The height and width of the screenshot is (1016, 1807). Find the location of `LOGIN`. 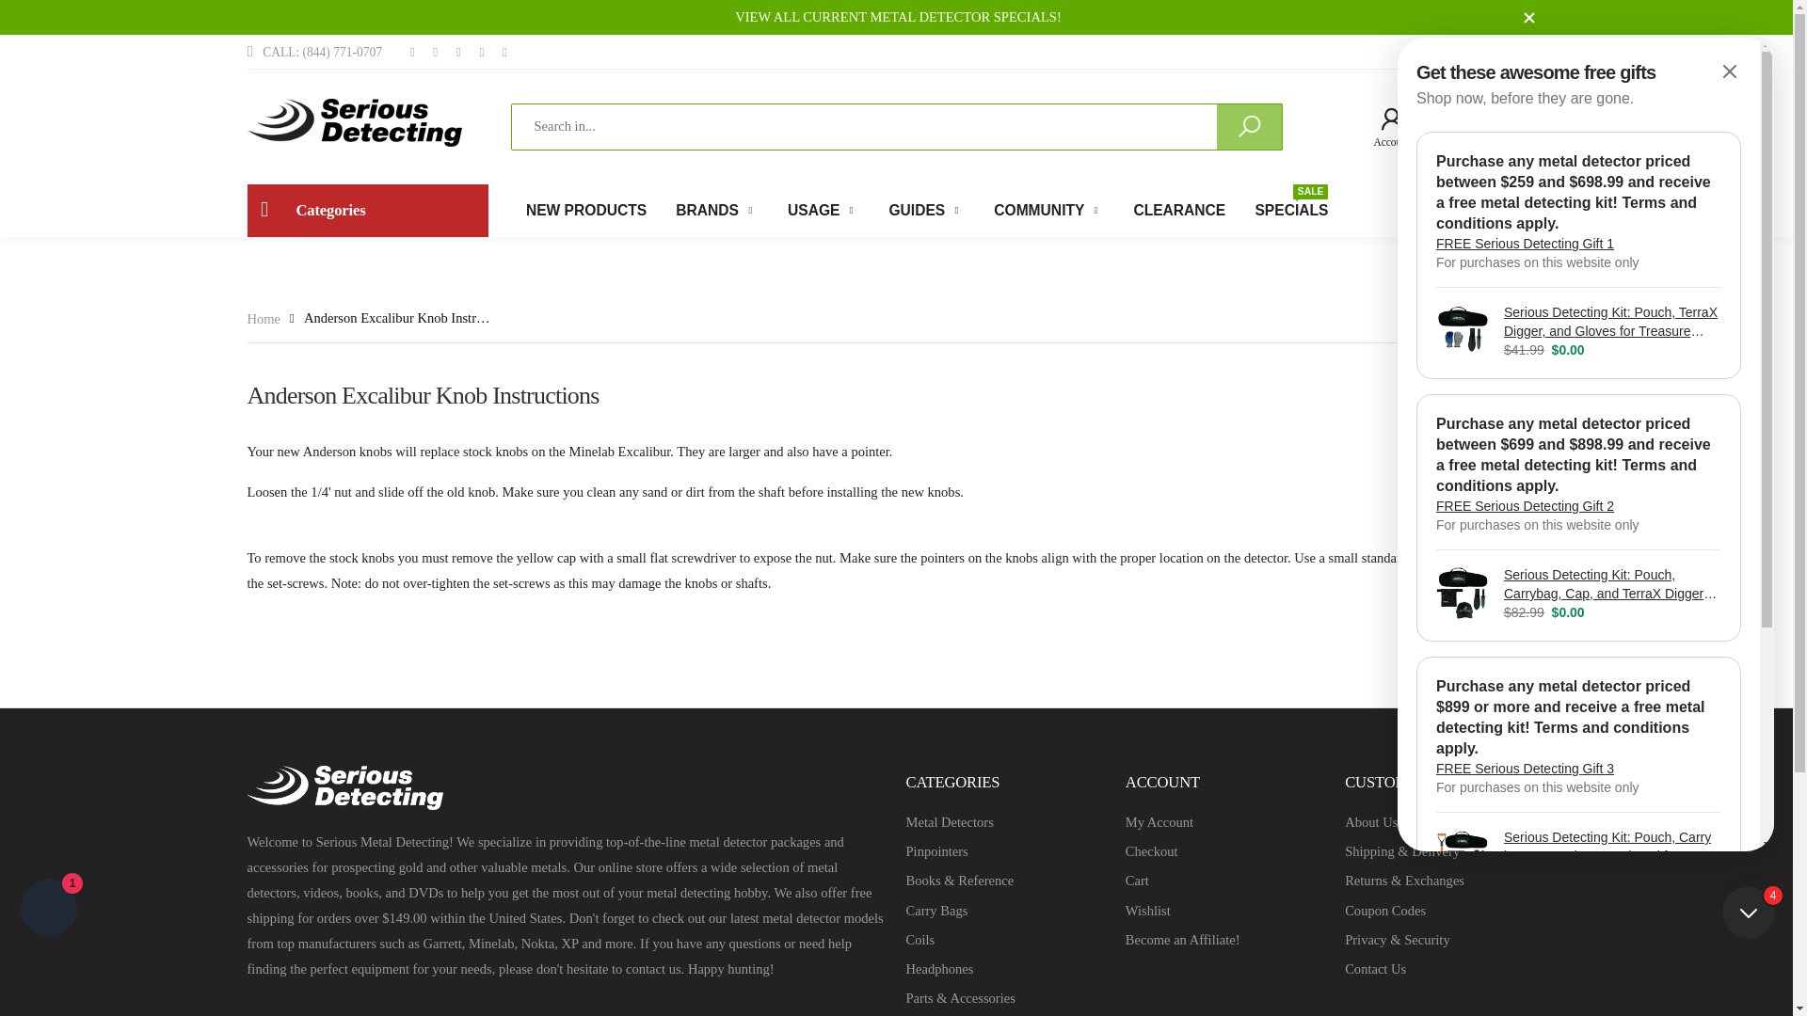

LOGIN is located at coordinates (367, 210).